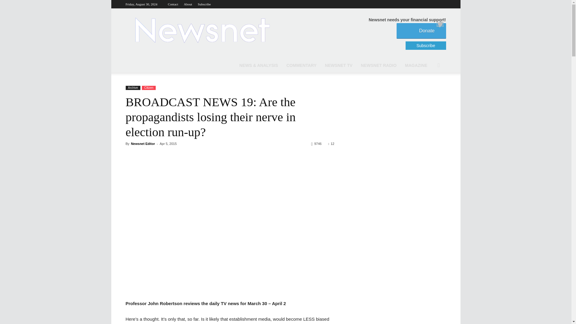  Describe the element at coordinates (430, 89) in the screenshot. I see `Search` at that location.